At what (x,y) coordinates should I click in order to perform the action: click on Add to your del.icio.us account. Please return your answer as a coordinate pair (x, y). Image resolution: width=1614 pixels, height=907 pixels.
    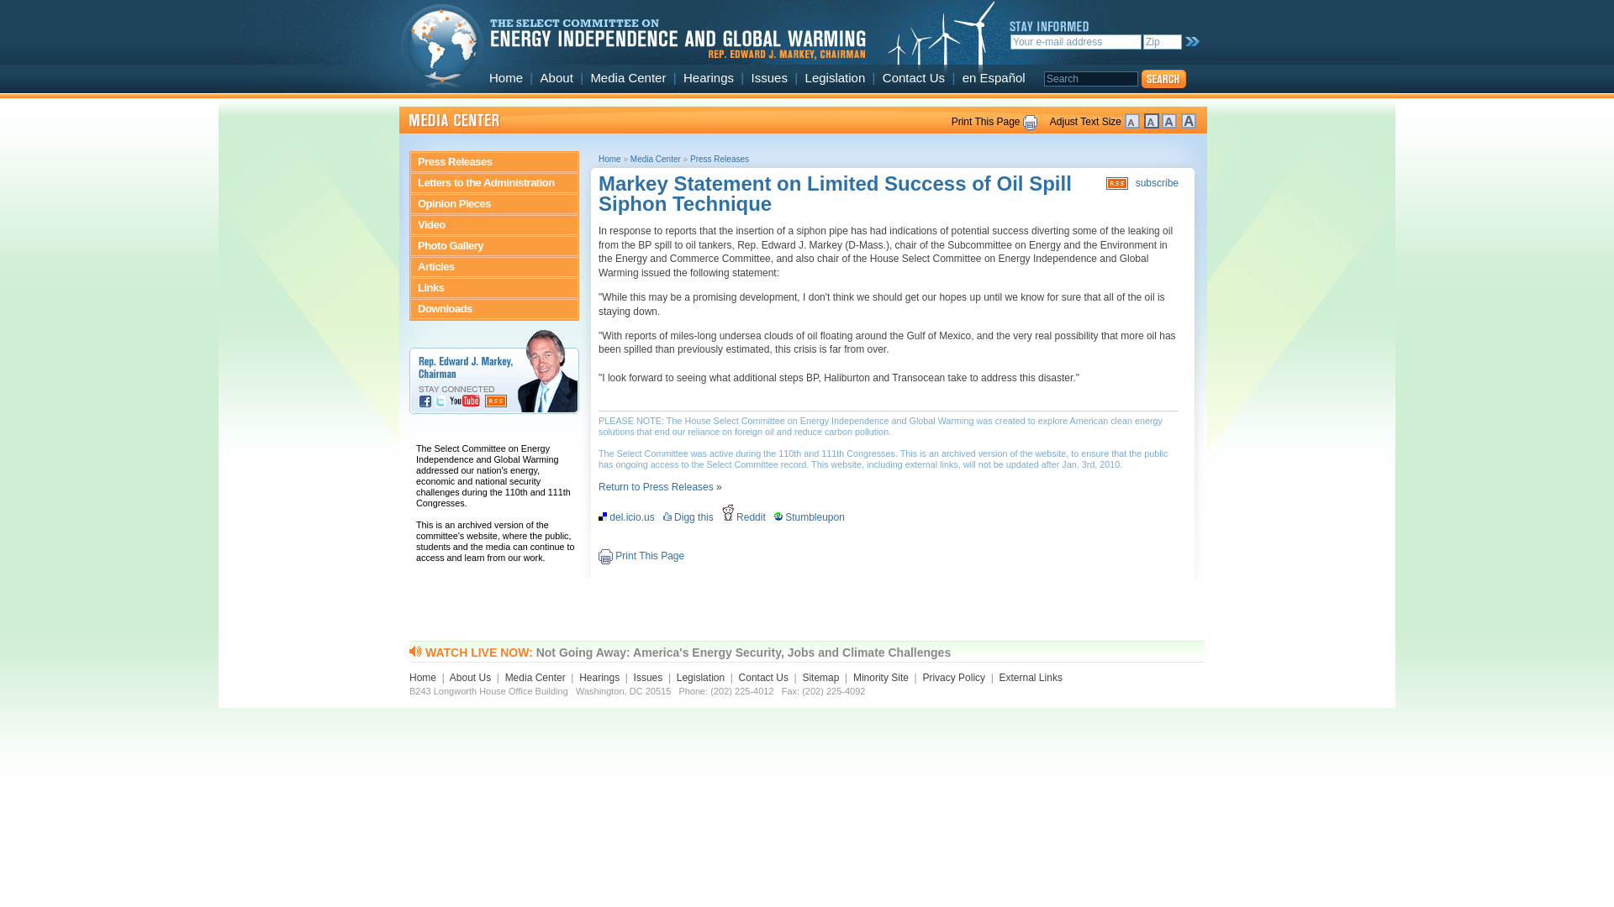
    Looking at the image, I should click on (629, 517).